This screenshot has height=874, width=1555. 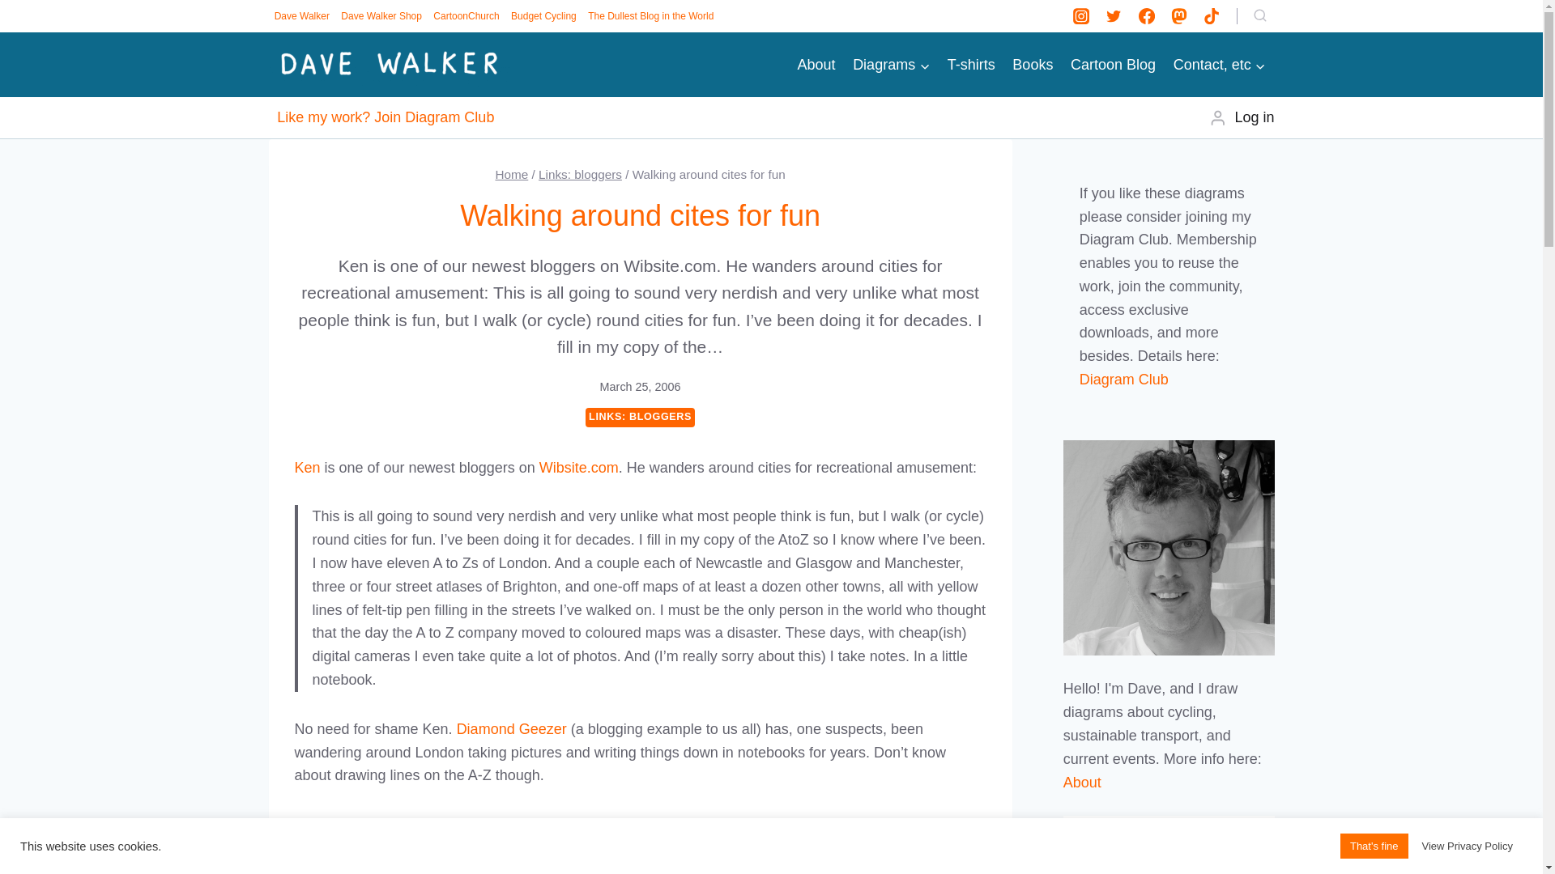 What do you see at coordinates (816, 65) in the screenshot?
I see `About` at bounding box center [816, 65].